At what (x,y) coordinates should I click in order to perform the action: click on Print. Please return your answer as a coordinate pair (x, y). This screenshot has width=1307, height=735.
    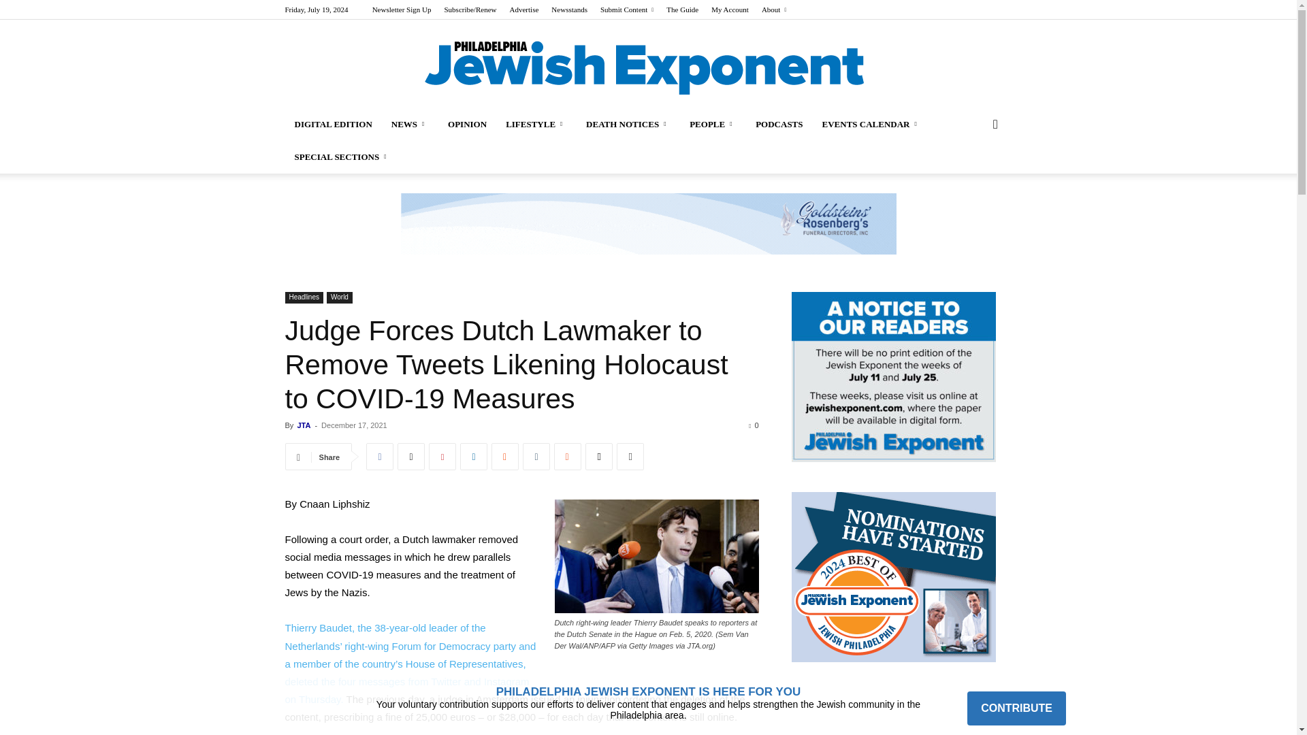
    Looking at the image, I should click on (630, 457).